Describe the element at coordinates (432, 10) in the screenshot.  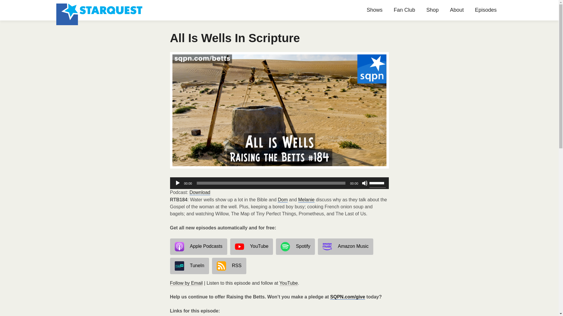
I see `Shop` at that location.